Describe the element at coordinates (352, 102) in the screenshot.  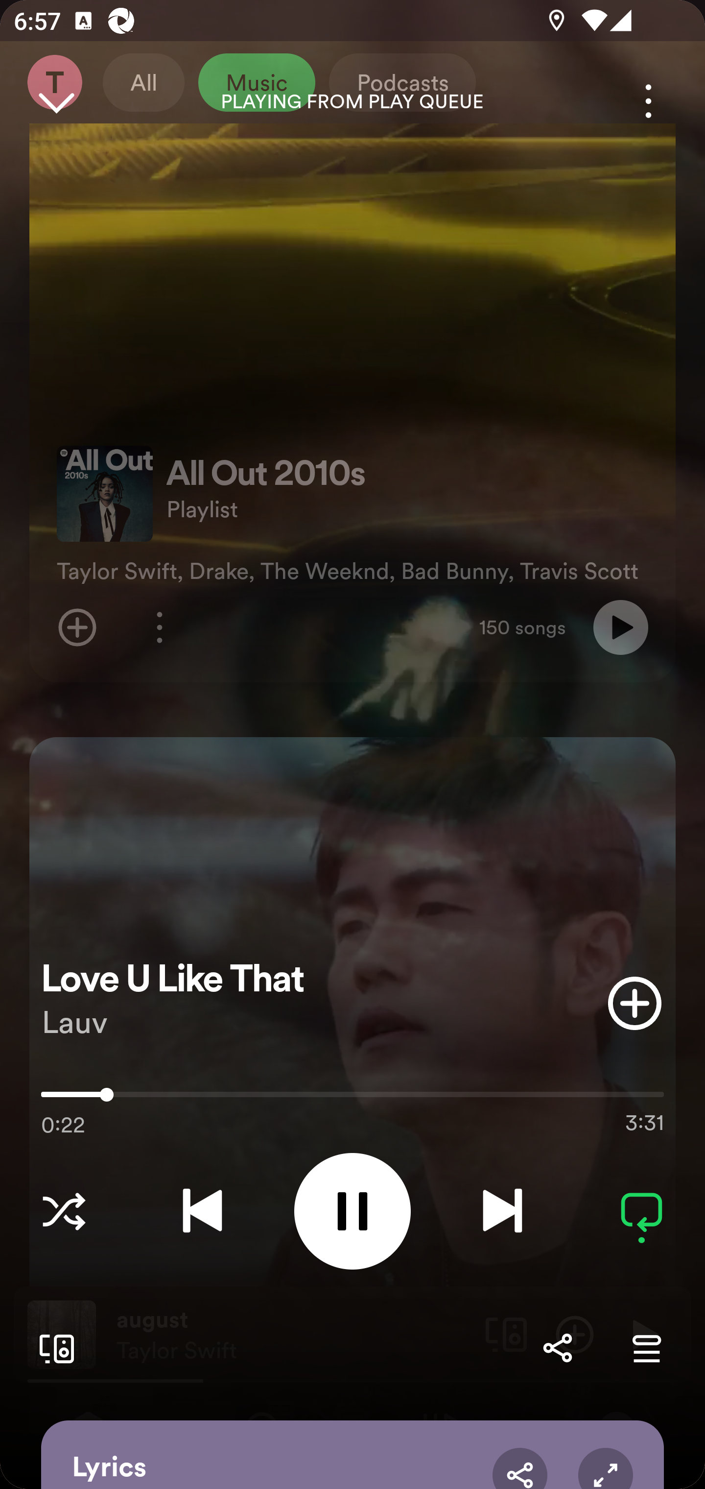
I see `PLAYING FROM PLAY QUEUE` at that location.